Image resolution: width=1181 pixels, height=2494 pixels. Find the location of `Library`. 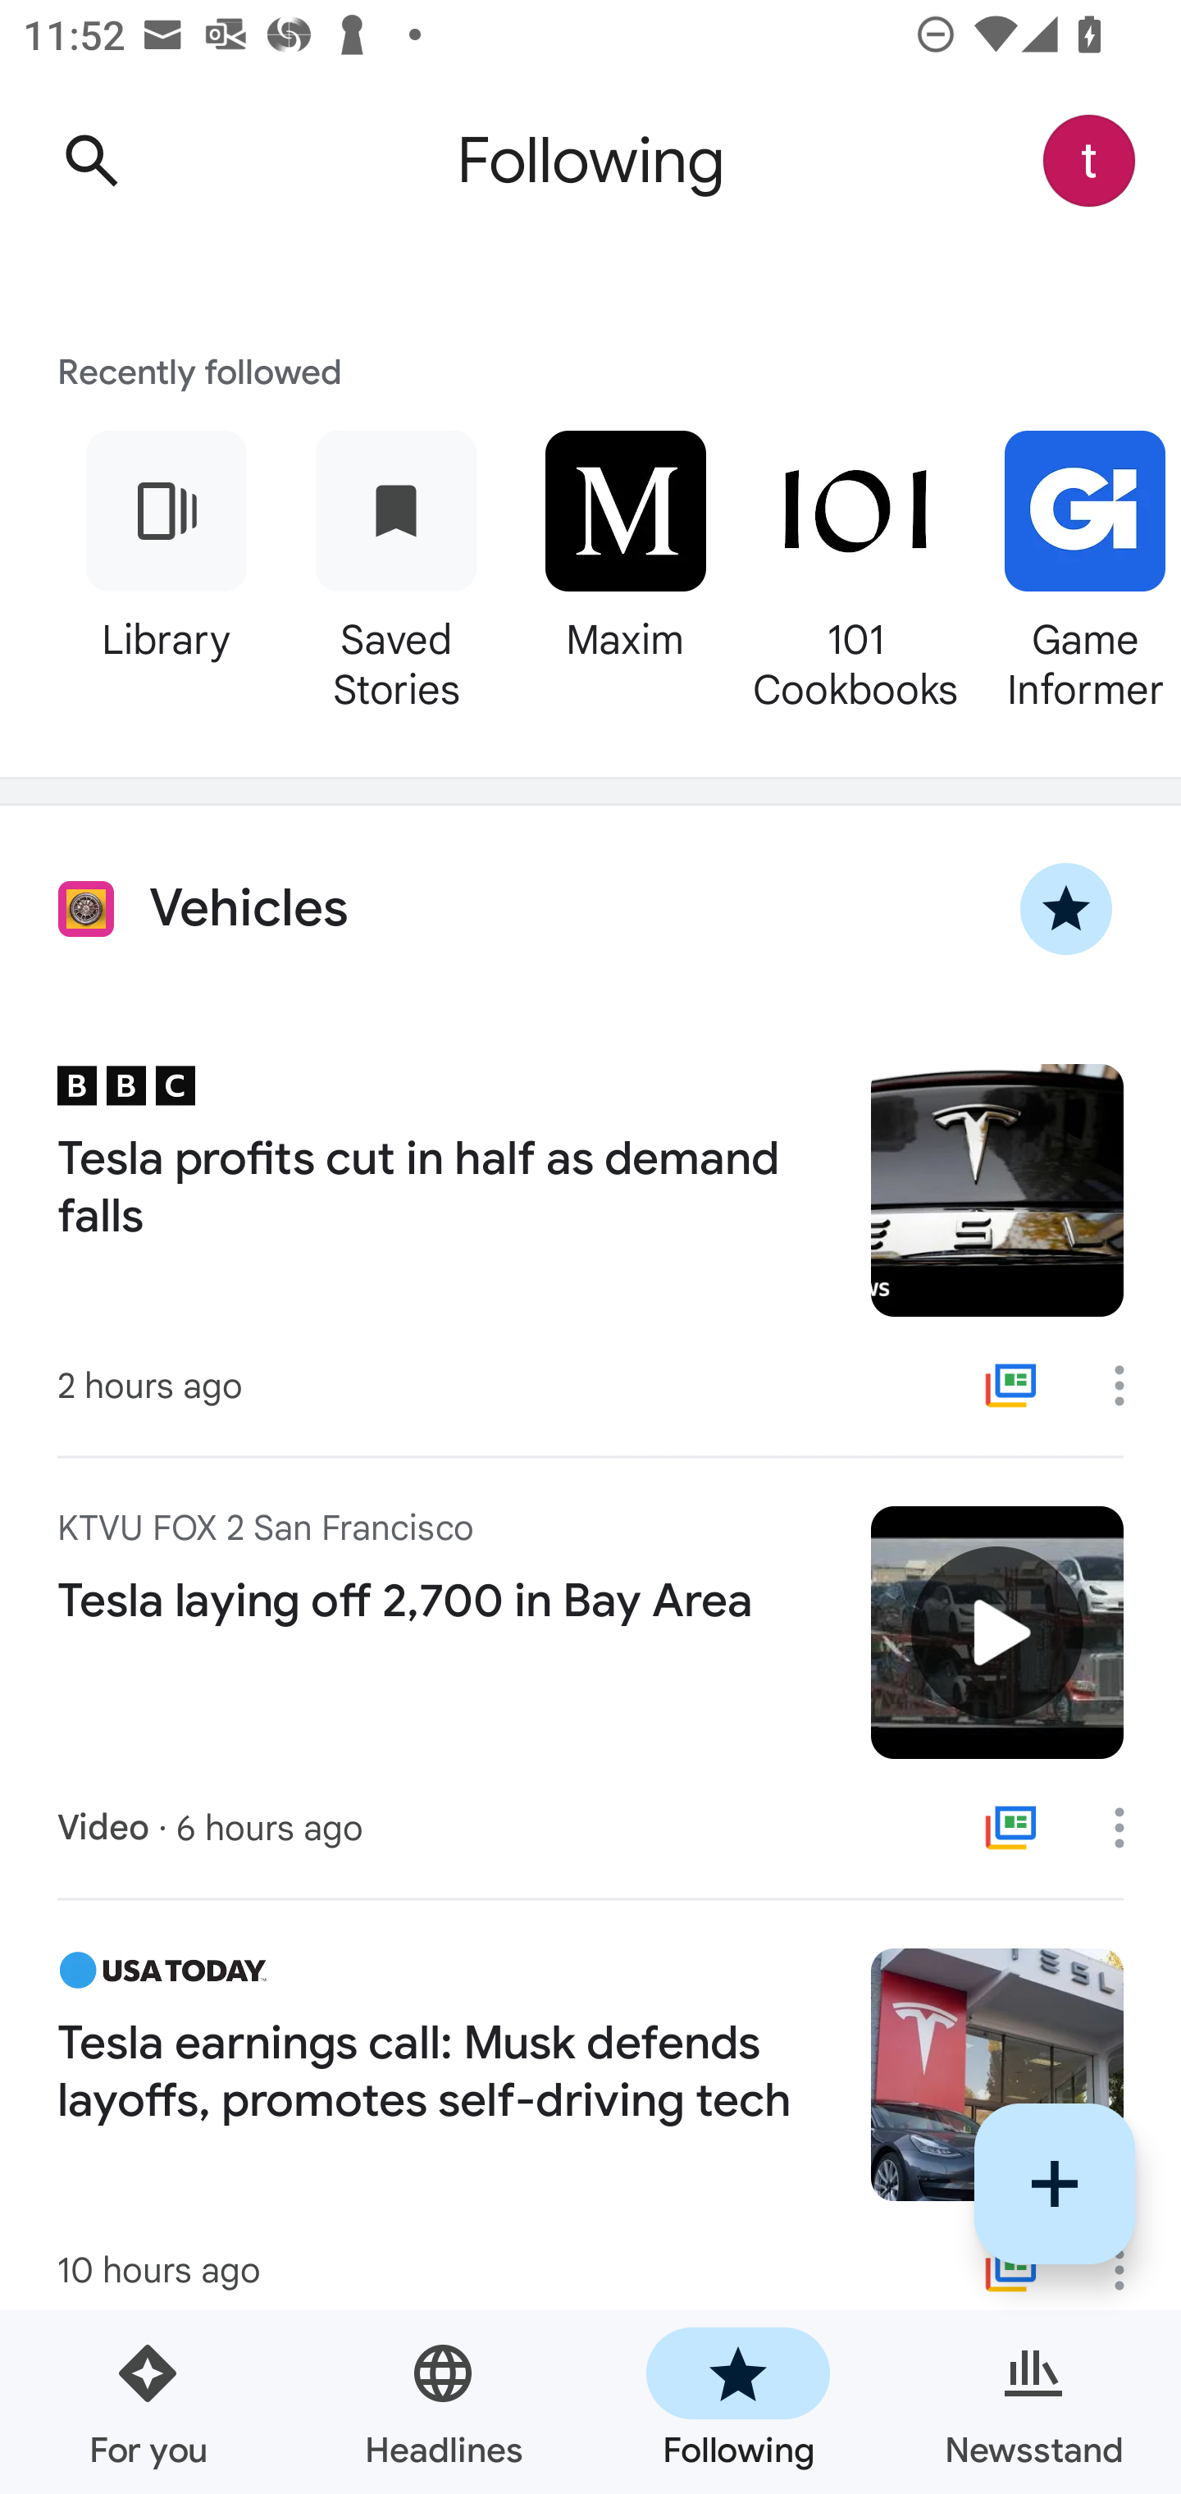

Library is located at coordinates (166, 566).